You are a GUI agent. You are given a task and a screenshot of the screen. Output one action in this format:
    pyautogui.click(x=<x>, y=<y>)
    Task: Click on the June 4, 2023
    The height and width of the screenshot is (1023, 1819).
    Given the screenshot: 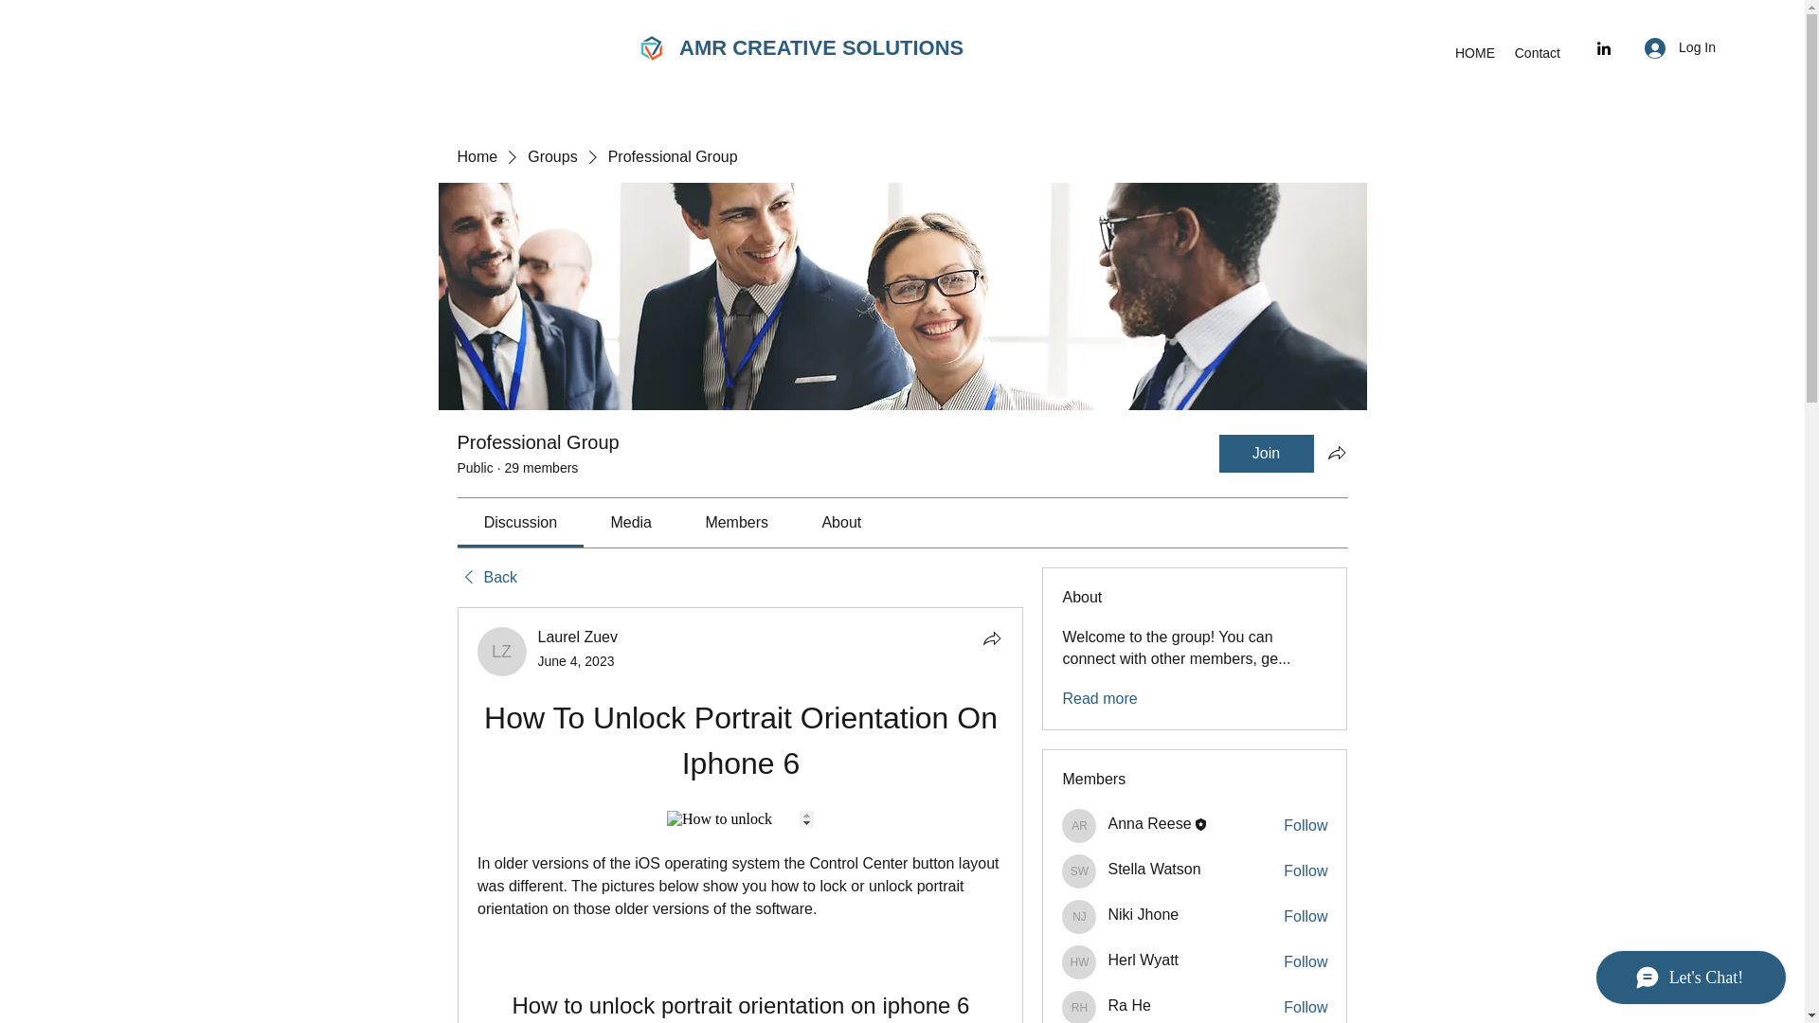 What is the action you would take?
    pyautogui.click(x=576, y=661)
    